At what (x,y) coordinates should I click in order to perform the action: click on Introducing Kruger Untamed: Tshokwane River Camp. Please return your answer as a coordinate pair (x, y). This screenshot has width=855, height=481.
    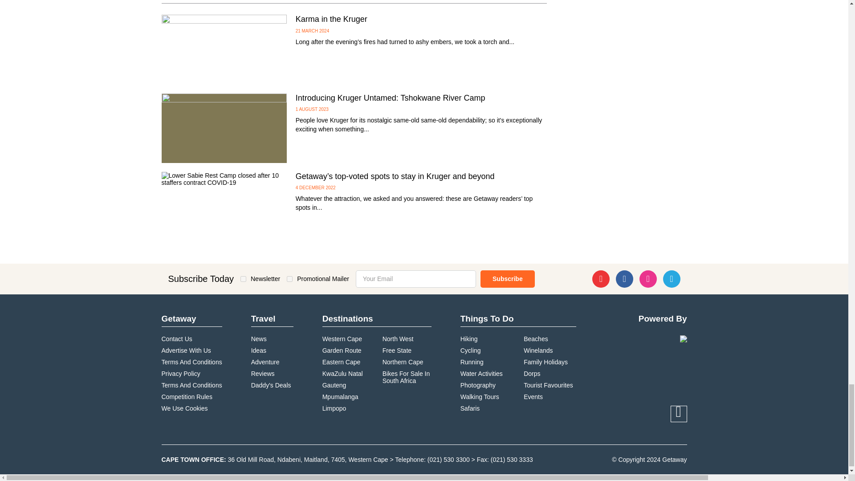
    Looking at the image, I should click on (224, 128).